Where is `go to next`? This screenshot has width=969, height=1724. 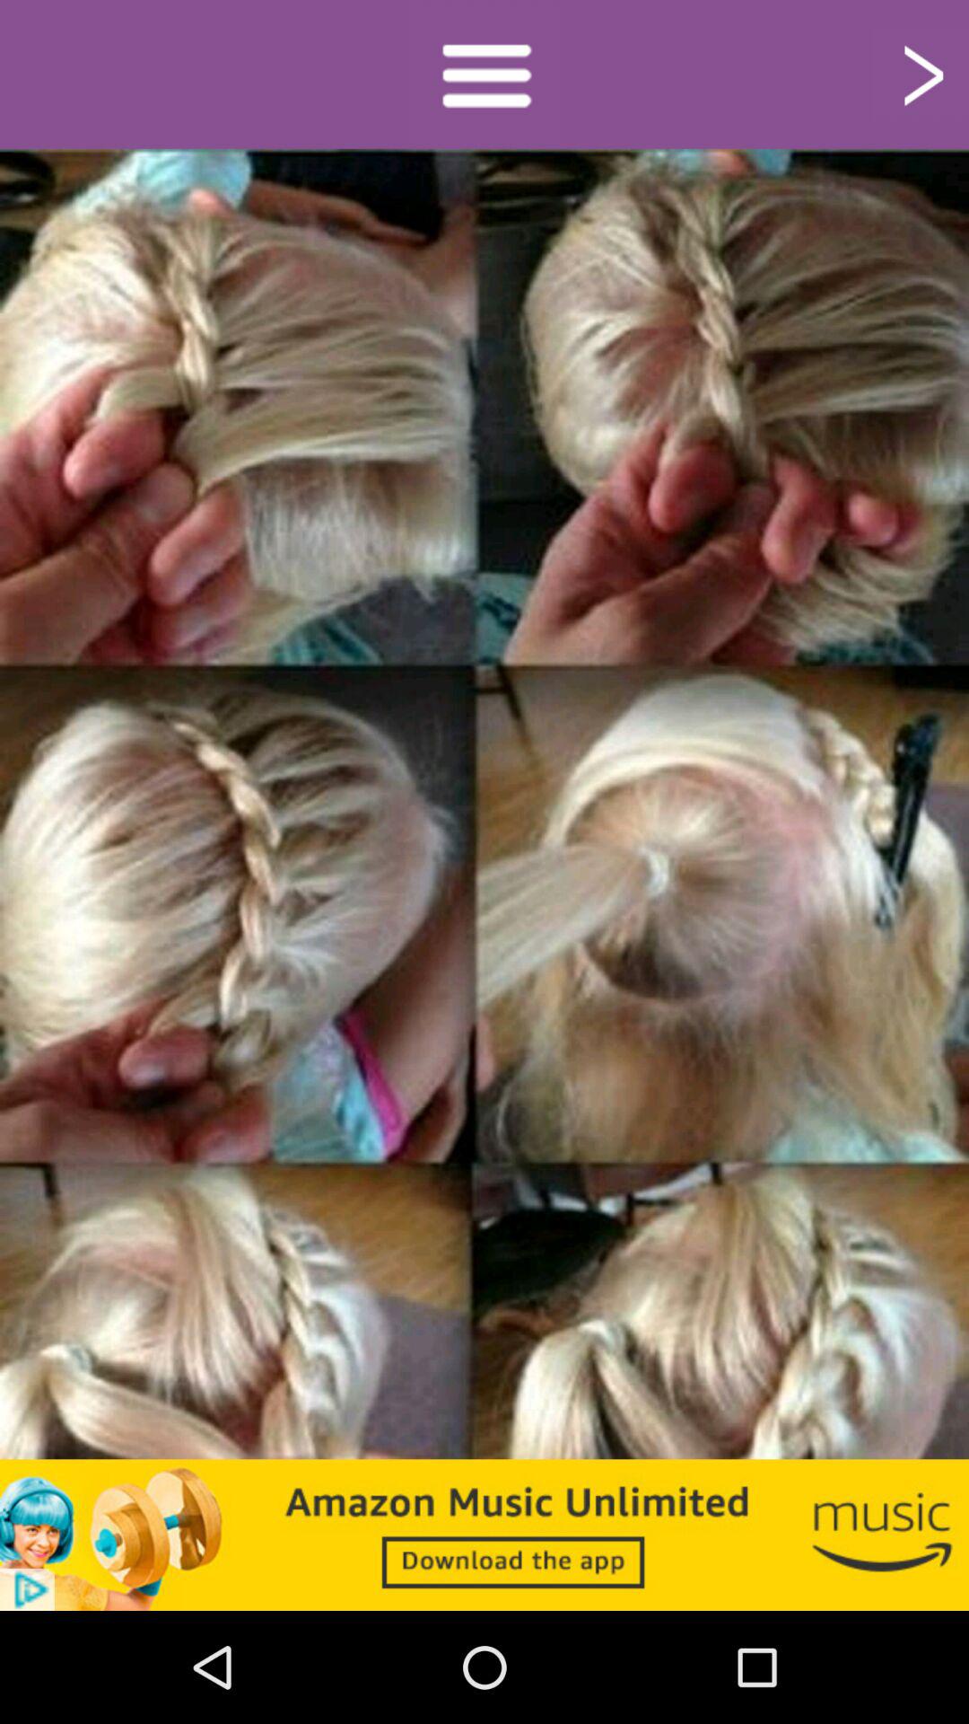 go to next is located at coordinates (921, 74).